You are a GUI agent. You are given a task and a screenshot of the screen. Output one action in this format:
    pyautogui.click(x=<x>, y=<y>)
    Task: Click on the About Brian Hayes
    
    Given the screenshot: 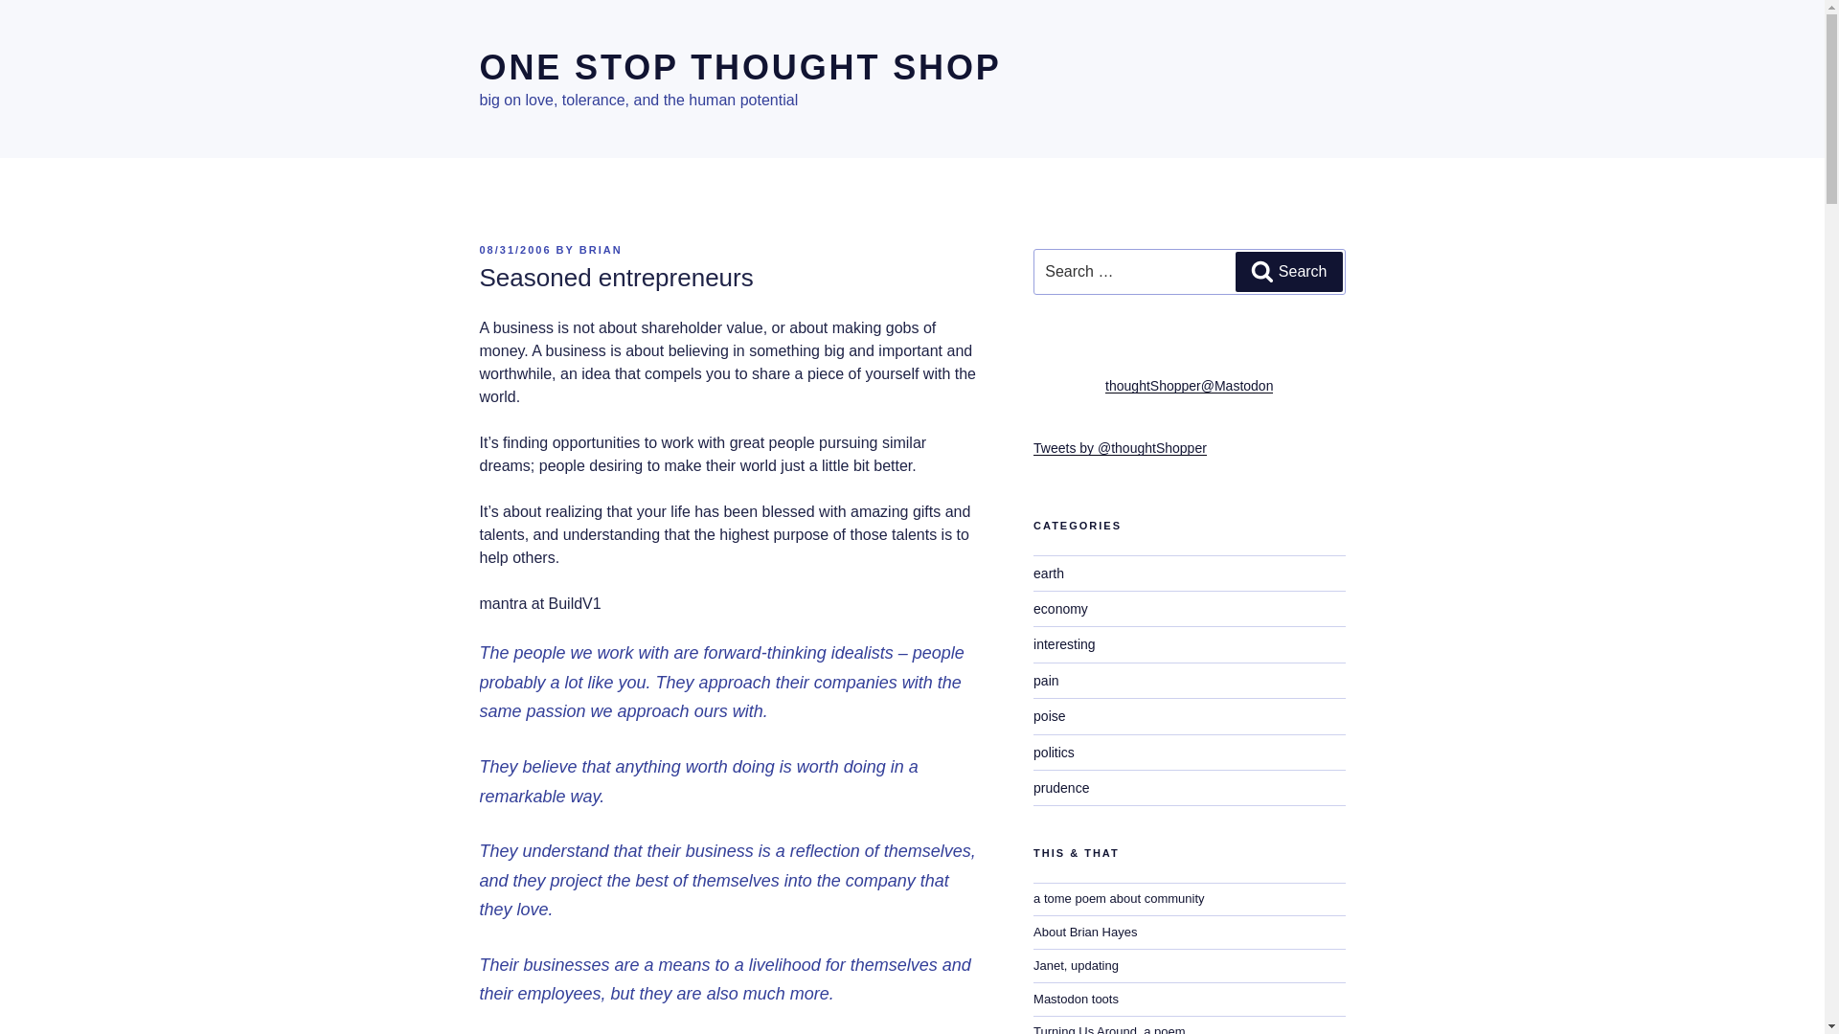 What is the action you would take?
    pyautogui.click(x=1084, y=931)
    